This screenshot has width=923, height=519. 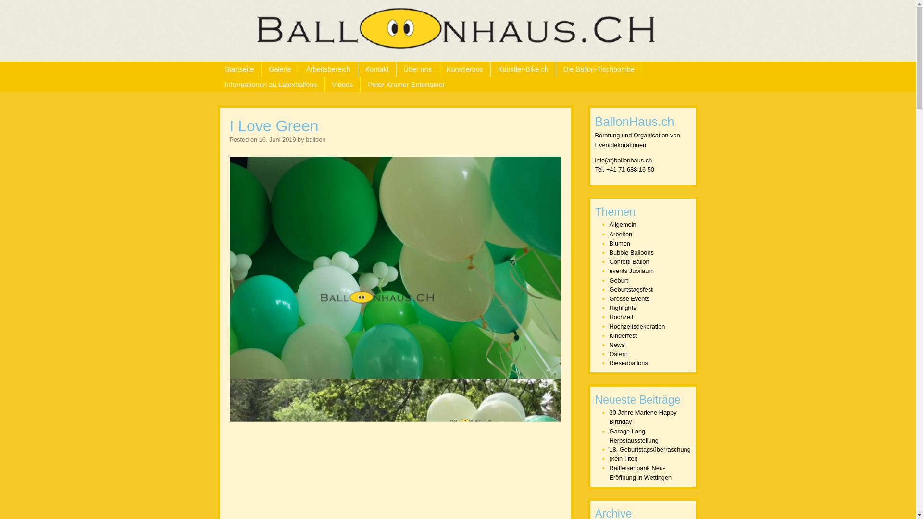 I want to click on Peter Kramer Entertainer, so click(x=406, y=85).